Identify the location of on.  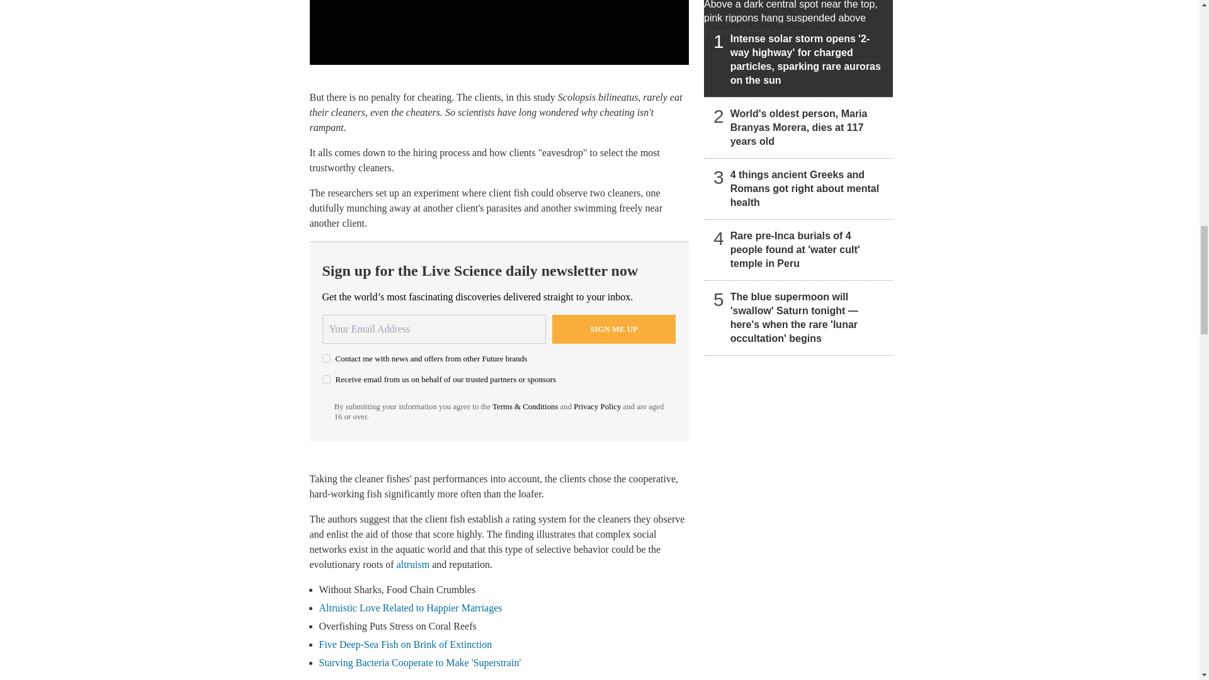
(326, 379).